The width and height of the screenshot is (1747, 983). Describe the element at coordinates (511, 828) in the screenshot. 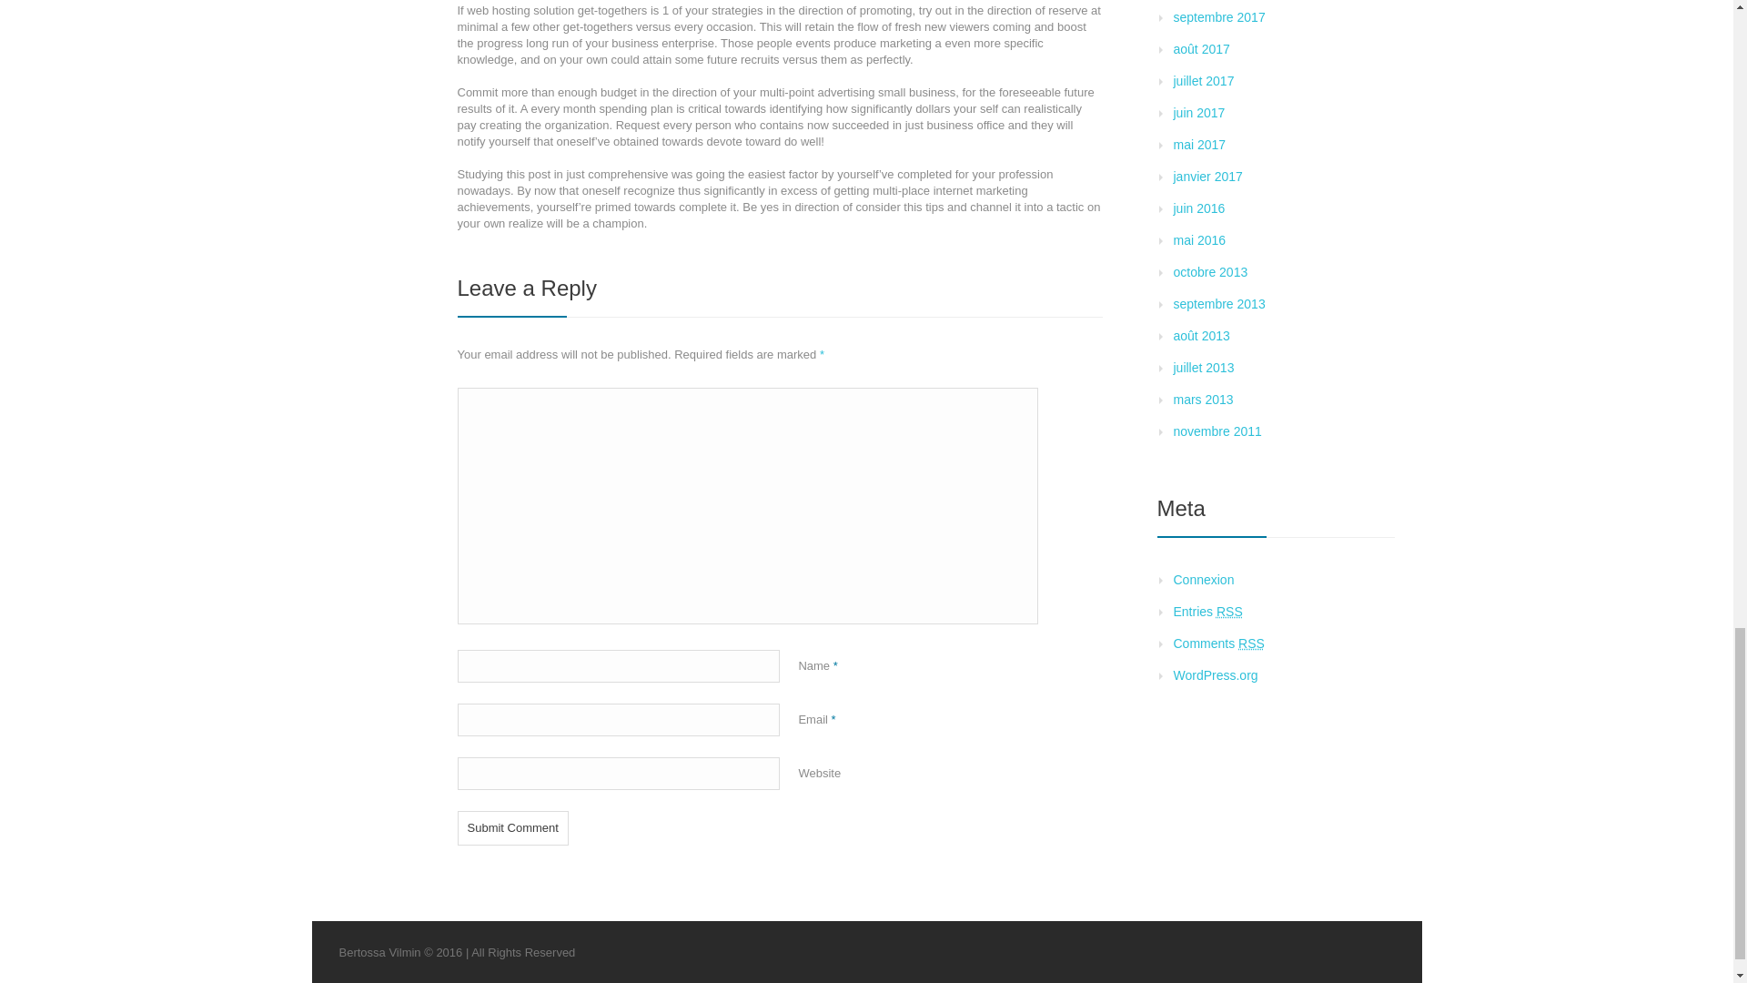

I see `Submit Comment` at that location.